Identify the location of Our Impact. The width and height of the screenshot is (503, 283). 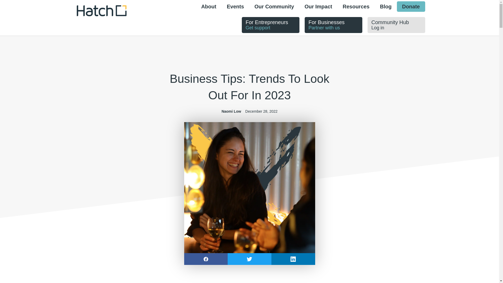
(333, 25).